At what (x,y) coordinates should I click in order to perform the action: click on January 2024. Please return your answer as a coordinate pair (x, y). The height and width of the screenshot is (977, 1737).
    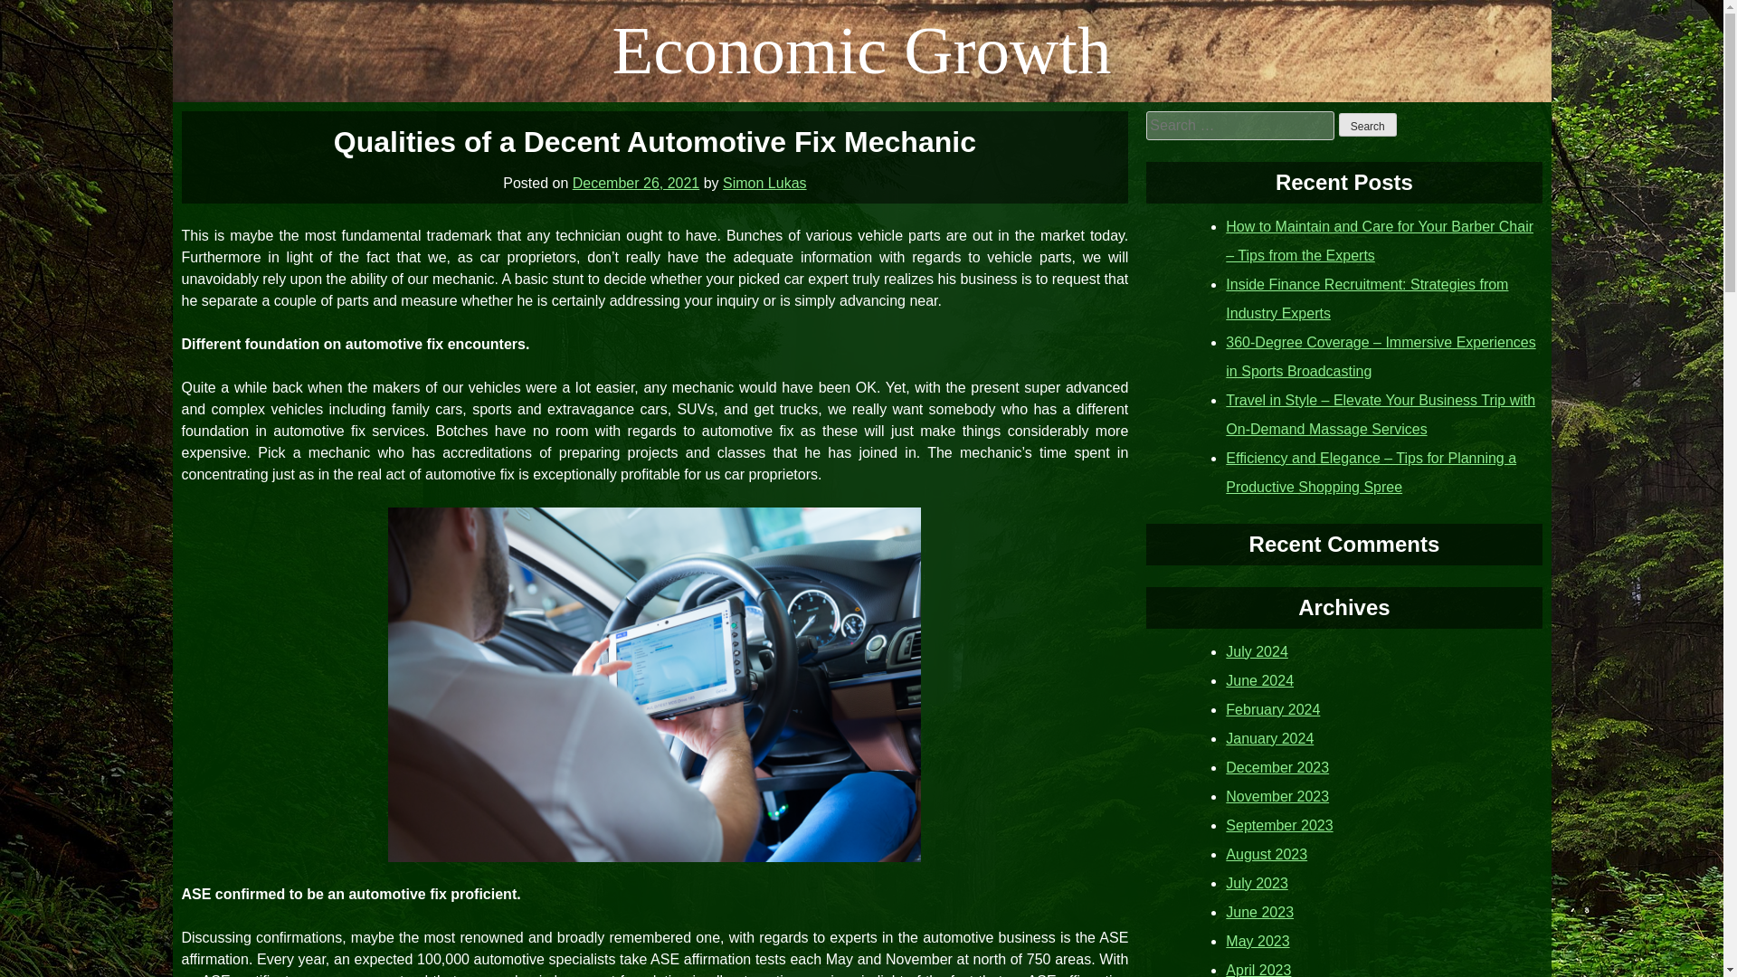
    Looking at the image, I should click on (1269, 738).